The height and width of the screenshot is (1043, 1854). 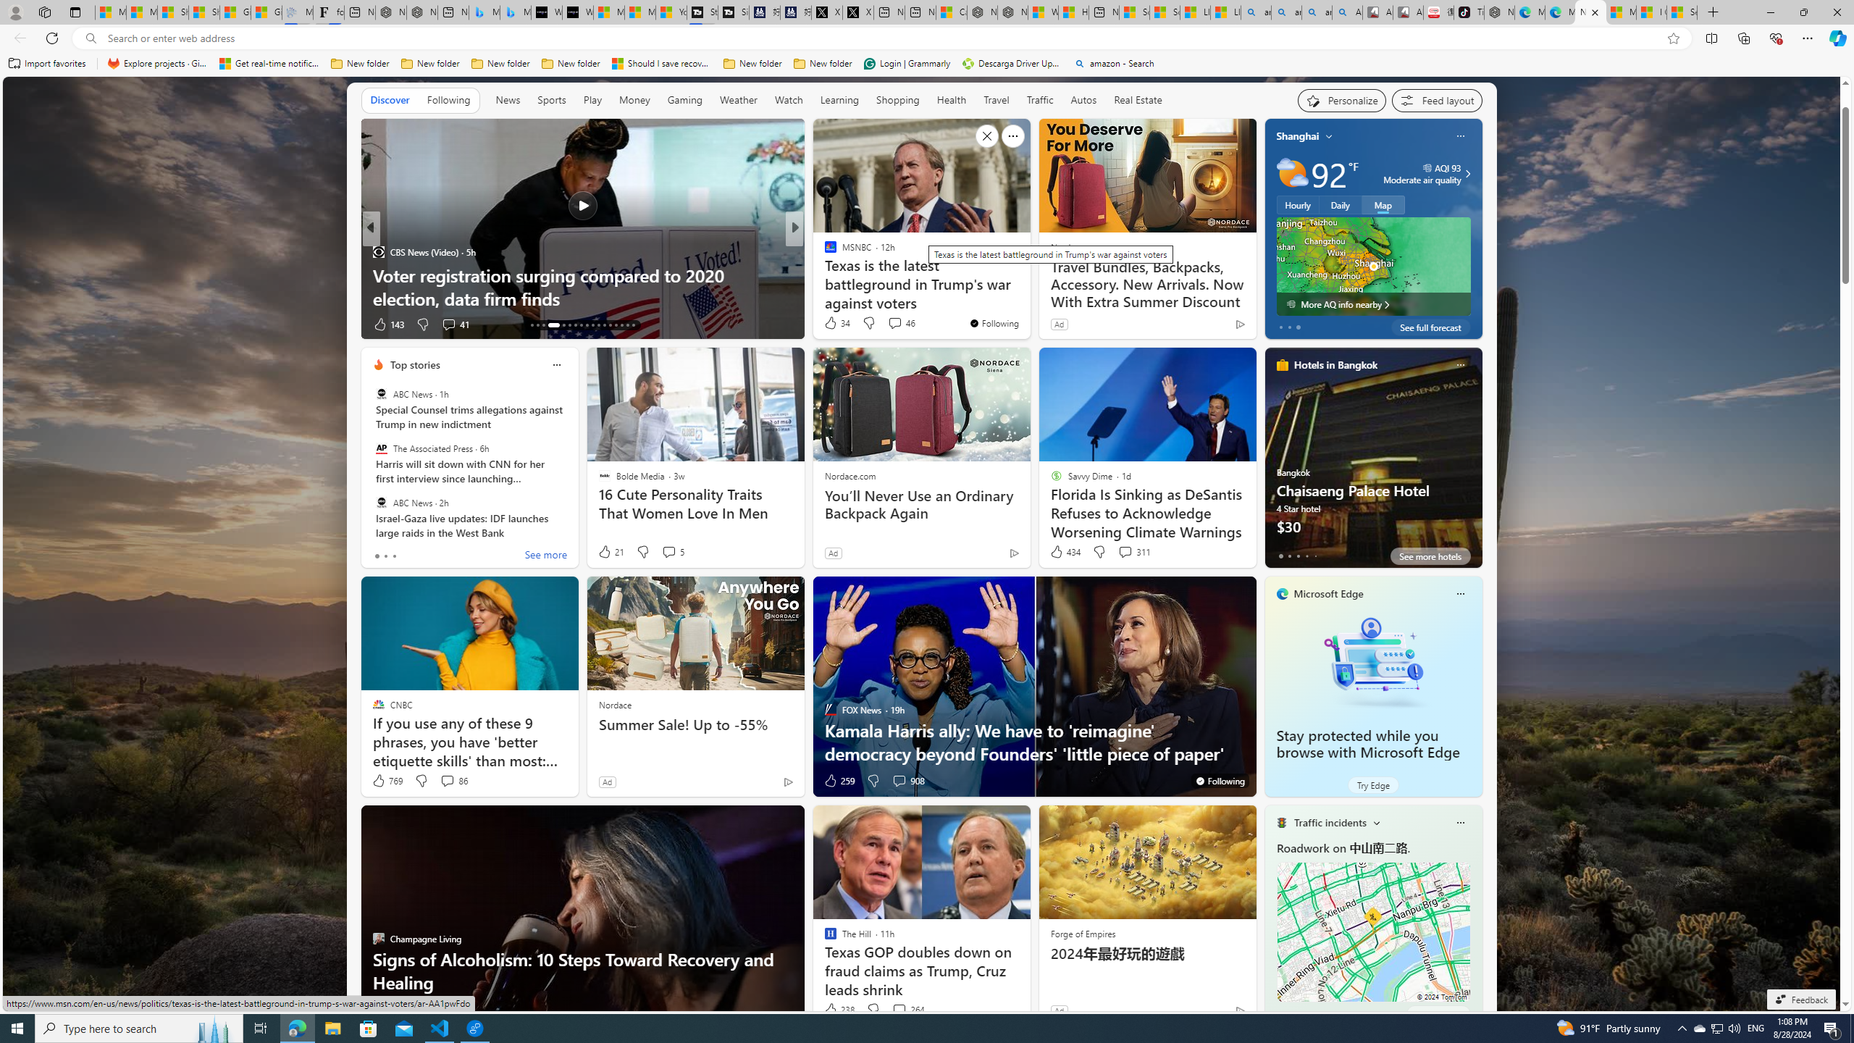 I want to click on Class: weather-arrow-glyph, so click(x=1467, y=174).